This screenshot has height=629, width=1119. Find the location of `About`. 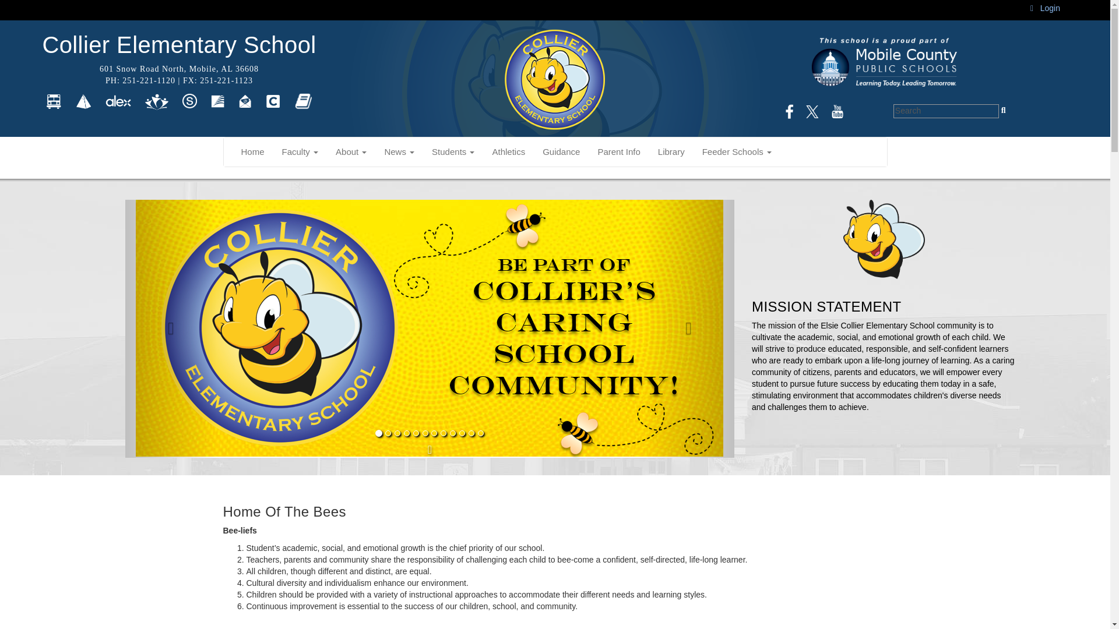

About is located at coordinates (351, 152).